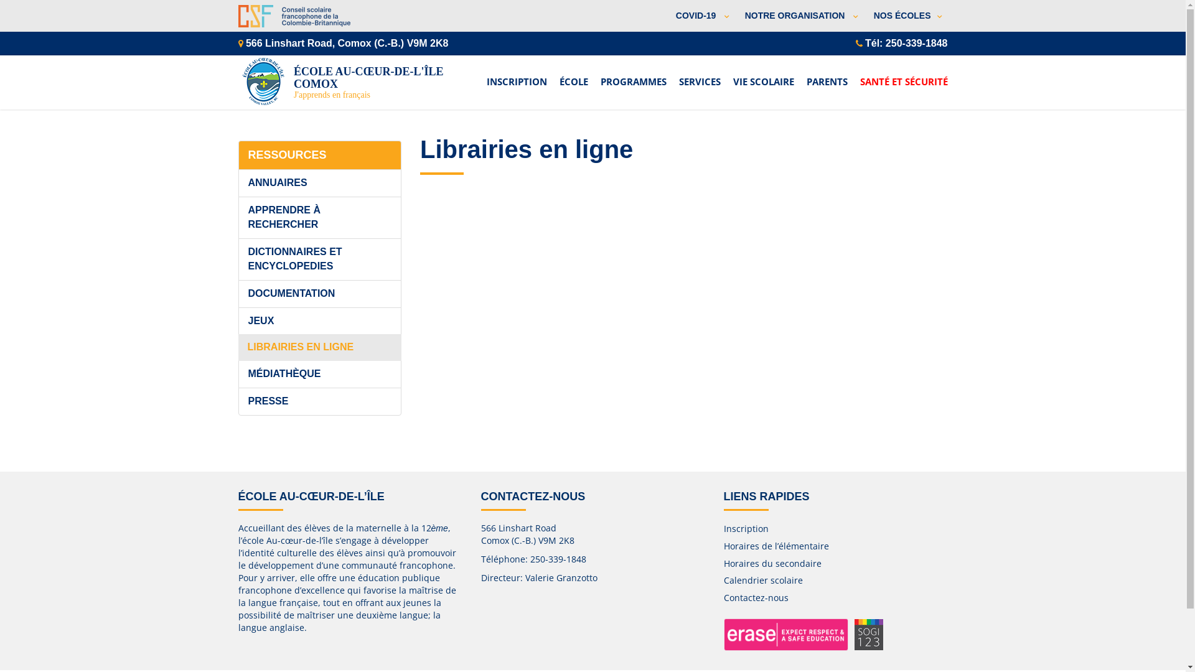 This screenshot has height=672, width=1195. What do you see at coordinates (772, 564) in the screenshot?
I see `Horaires du secondaire` at bounding box center [772, 564].